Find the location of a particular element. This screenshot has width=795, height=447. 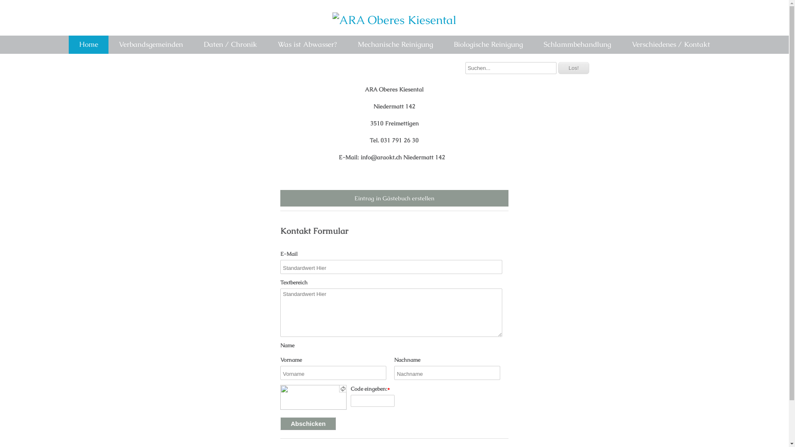

Biologische Reinigung is located at coordinates (488, 45).